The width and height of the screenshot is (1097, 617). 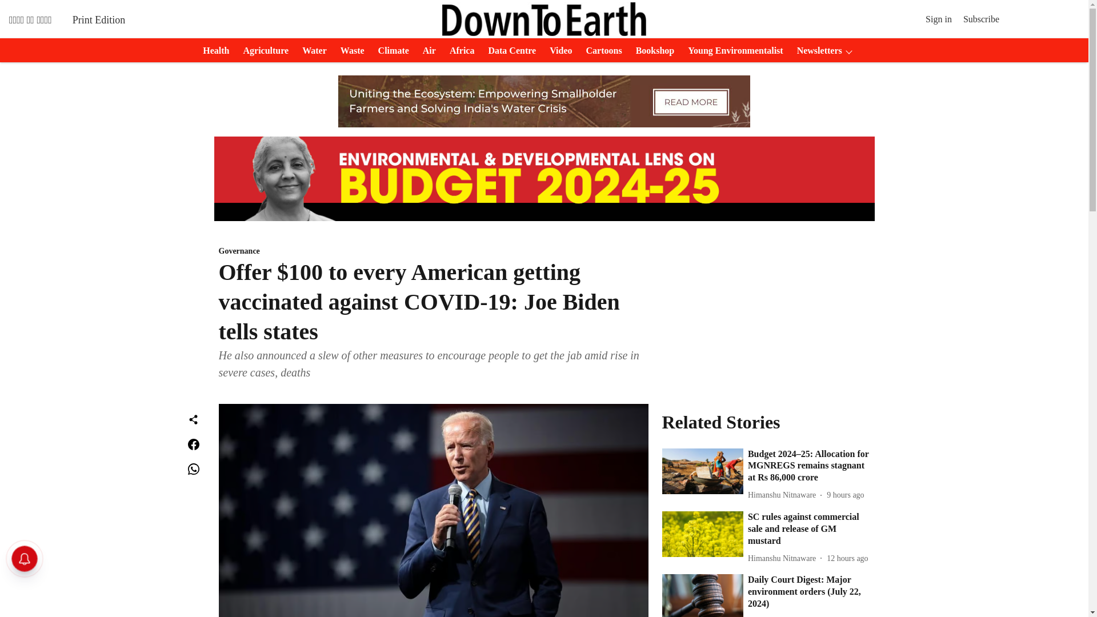 I want to click on 2024-07-23 11:53, so click(x=847, y=558).